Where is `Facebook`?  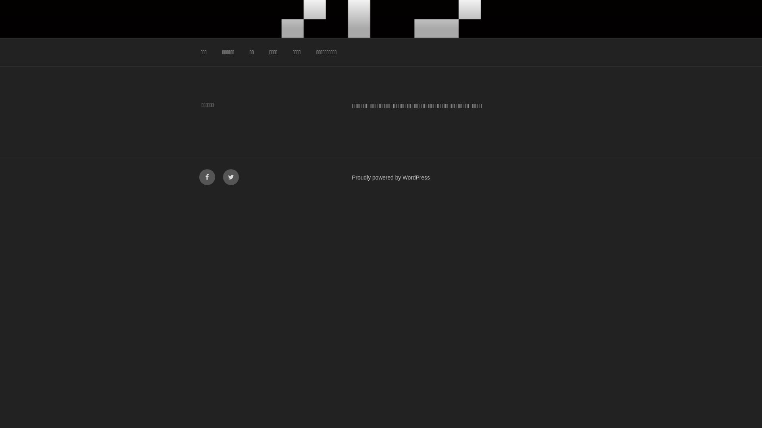
Facebook is located at coordinates (207, 177).